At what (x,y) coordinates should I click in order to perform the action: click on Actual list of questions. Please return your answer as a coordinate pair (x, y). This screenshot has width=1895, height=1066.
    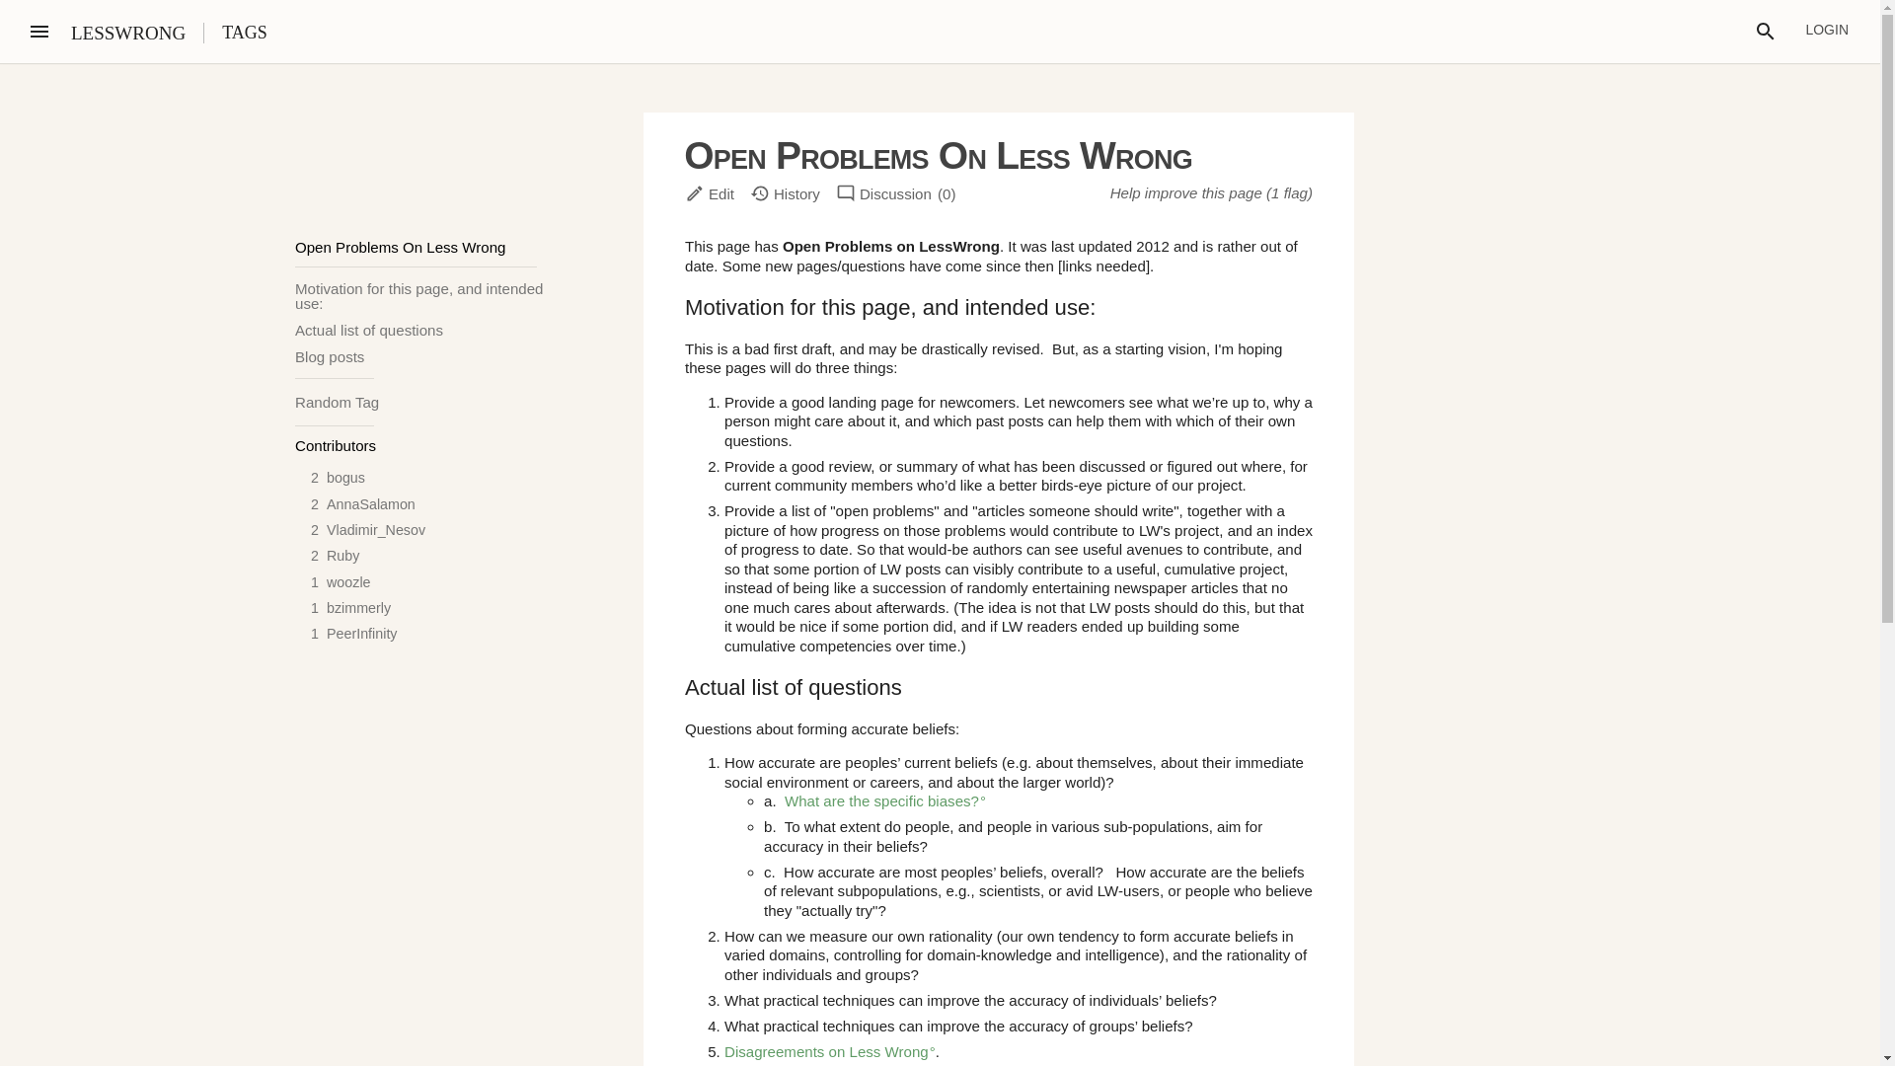
    Looking at the image, I should click on (420, 330).